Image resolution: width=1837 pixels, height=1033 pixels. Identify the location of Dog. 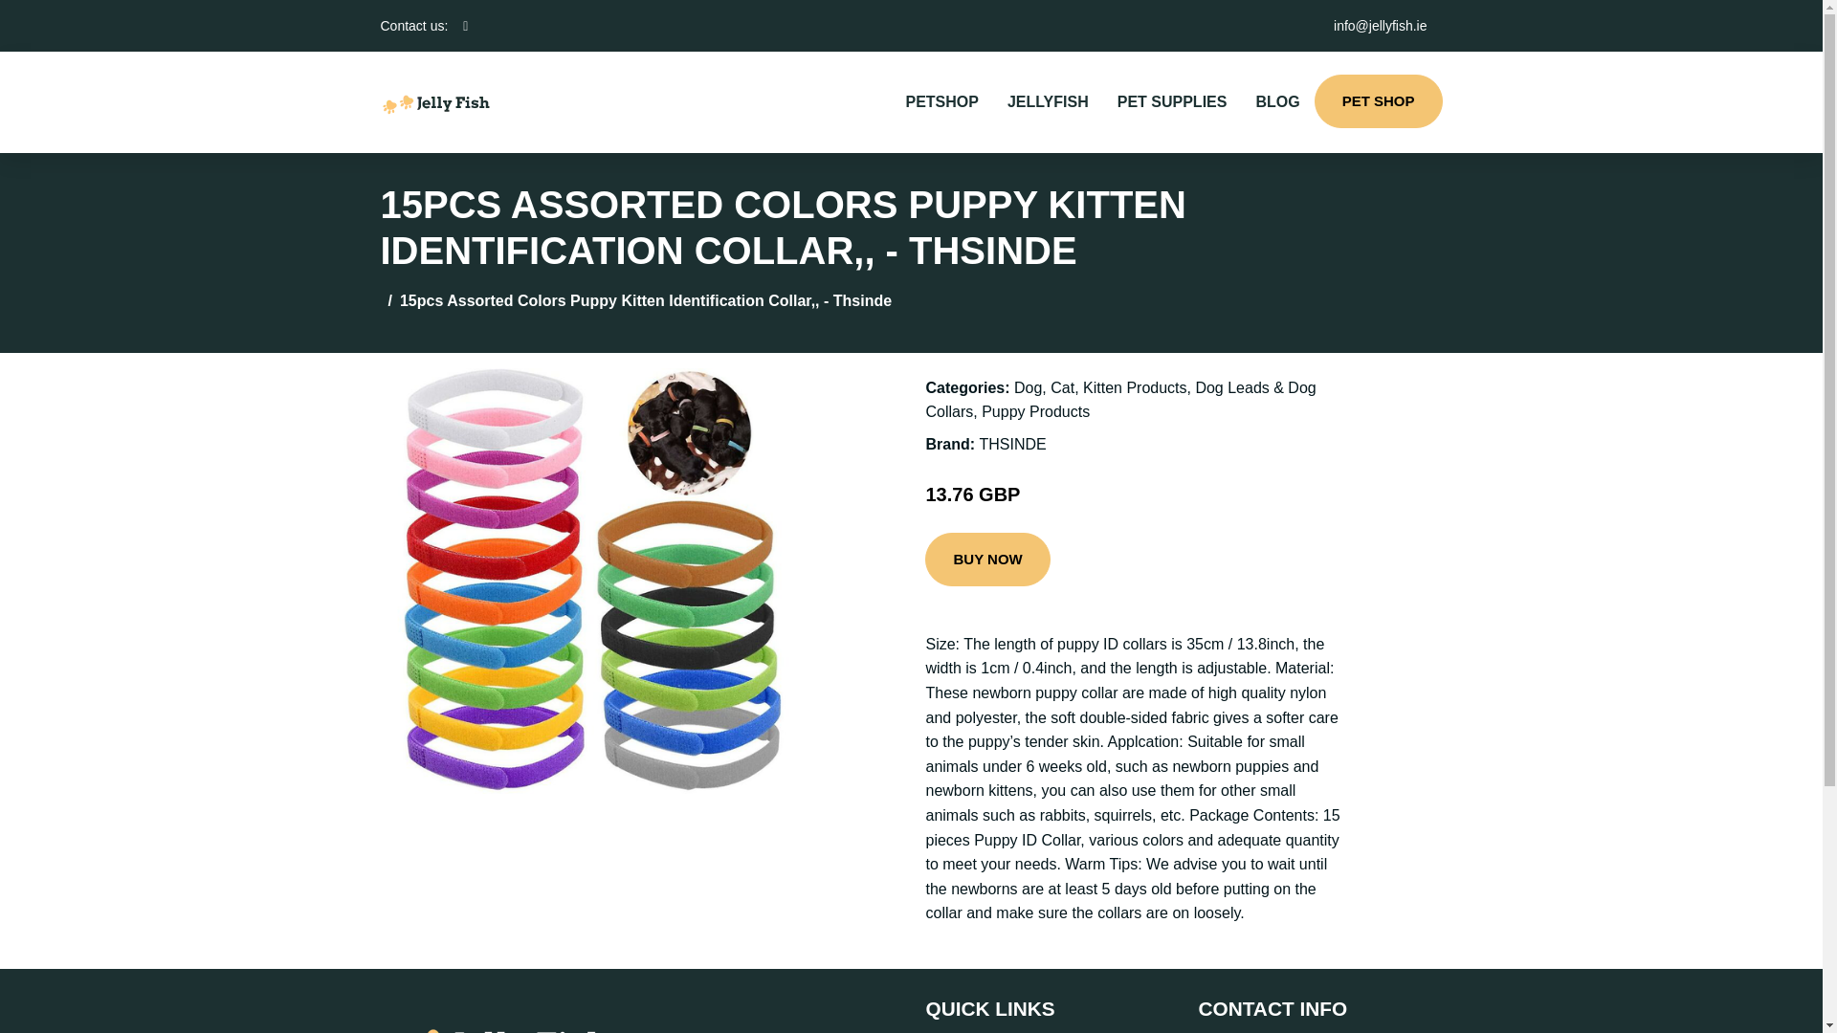
(1028, 387).